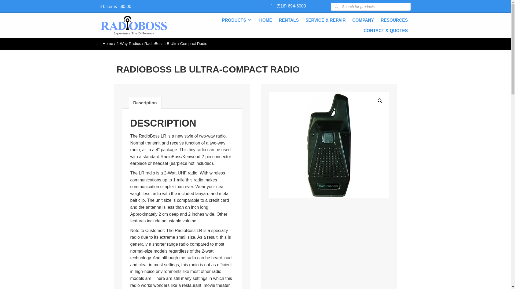 This screenshot has width=515, height=289. What do you see at coordinates (237, 19) in the screenshot?
I see `PRODUCTS` at bounding box center [237, 19].